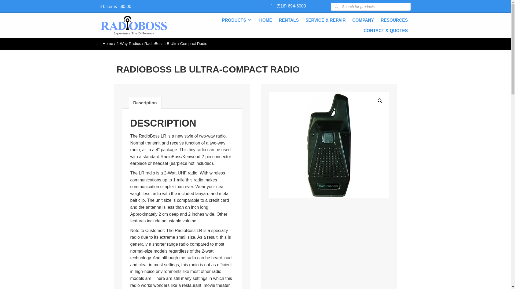 This screenshot has width=515, height=289. What do you see at coordinates (237, 19) in the screenshot?
I see `PRODUCTS` at bounding box center [237, 19].